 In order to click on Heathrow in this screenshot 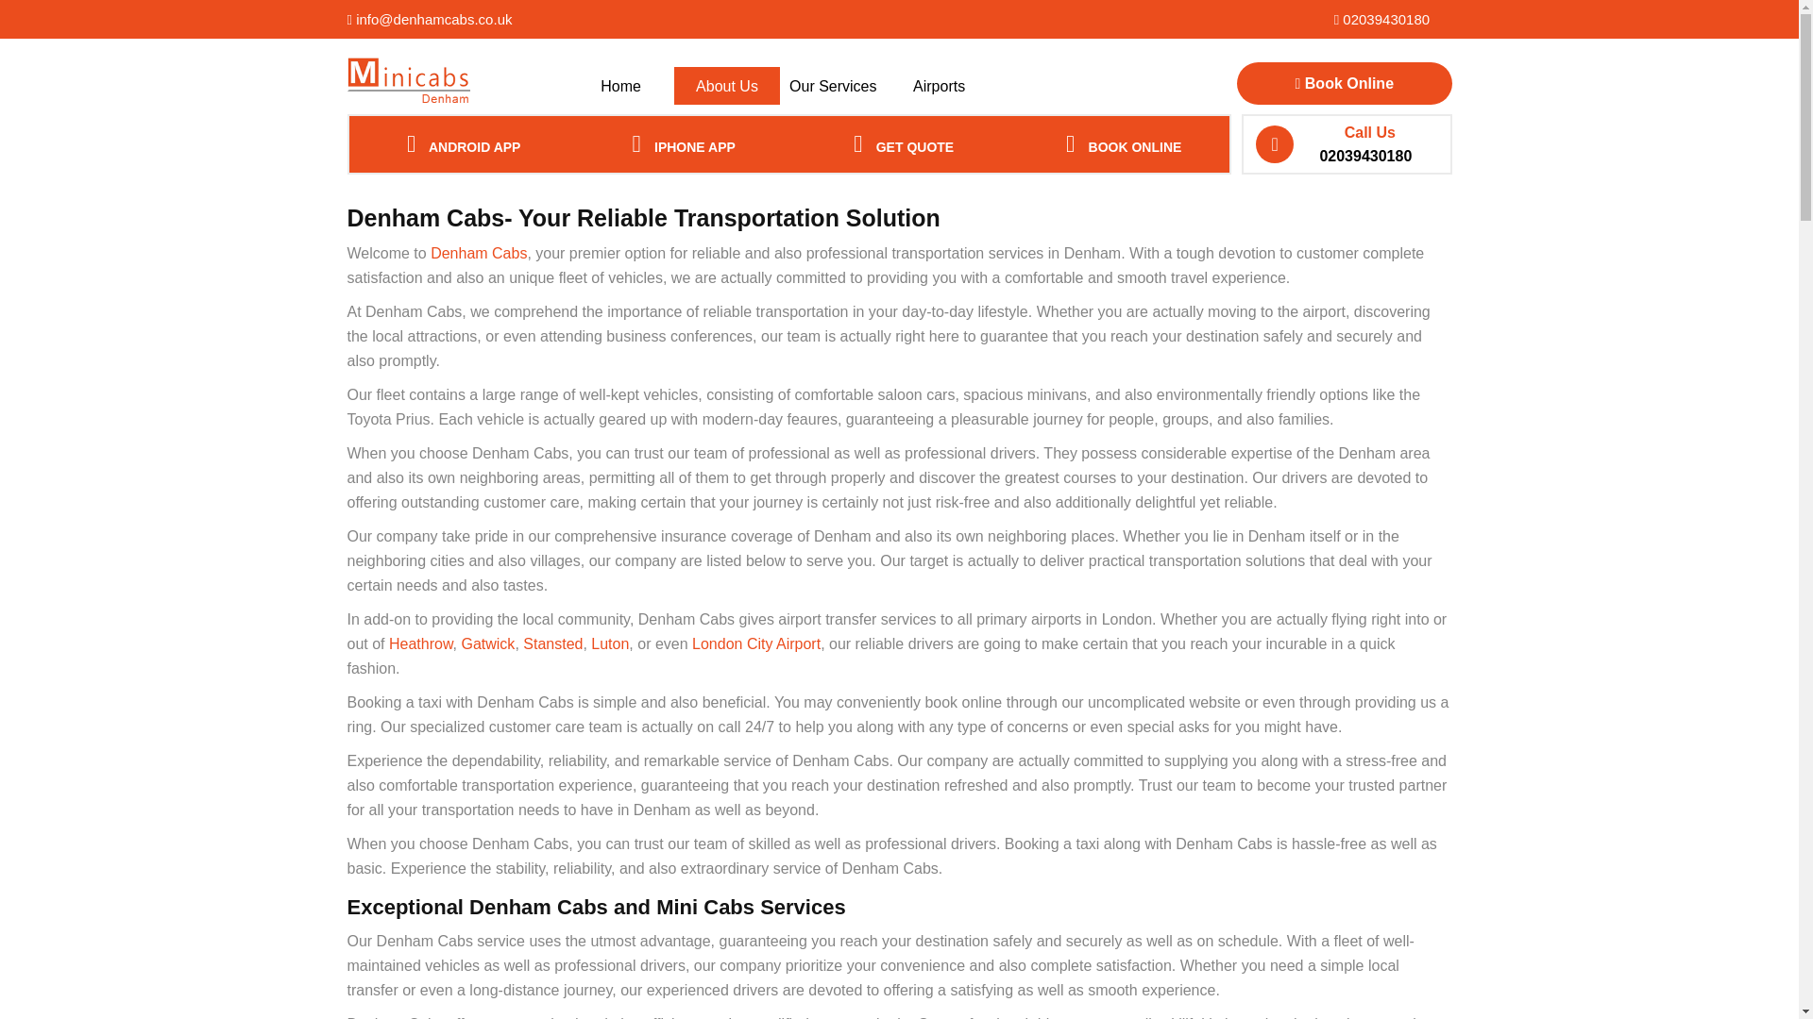, I will do `click(421, 643)`.